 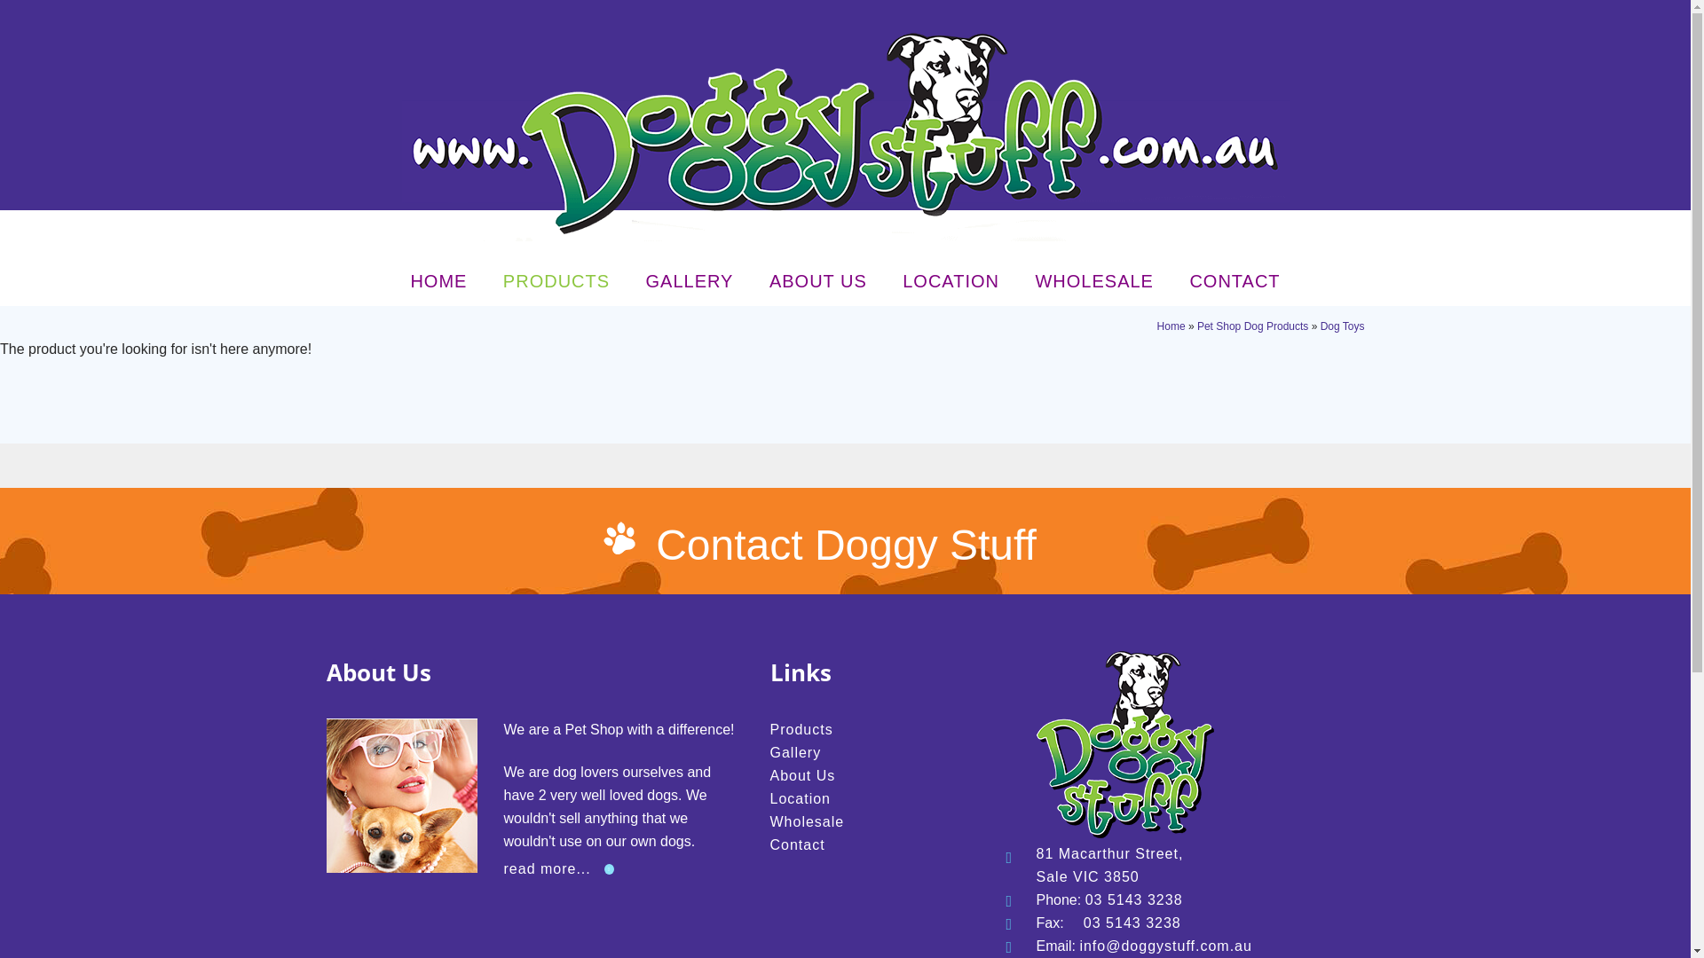 What do you see at coordinates (798, 844) in the screenshot?
I see `Contact` at bounding box center [798, 844].